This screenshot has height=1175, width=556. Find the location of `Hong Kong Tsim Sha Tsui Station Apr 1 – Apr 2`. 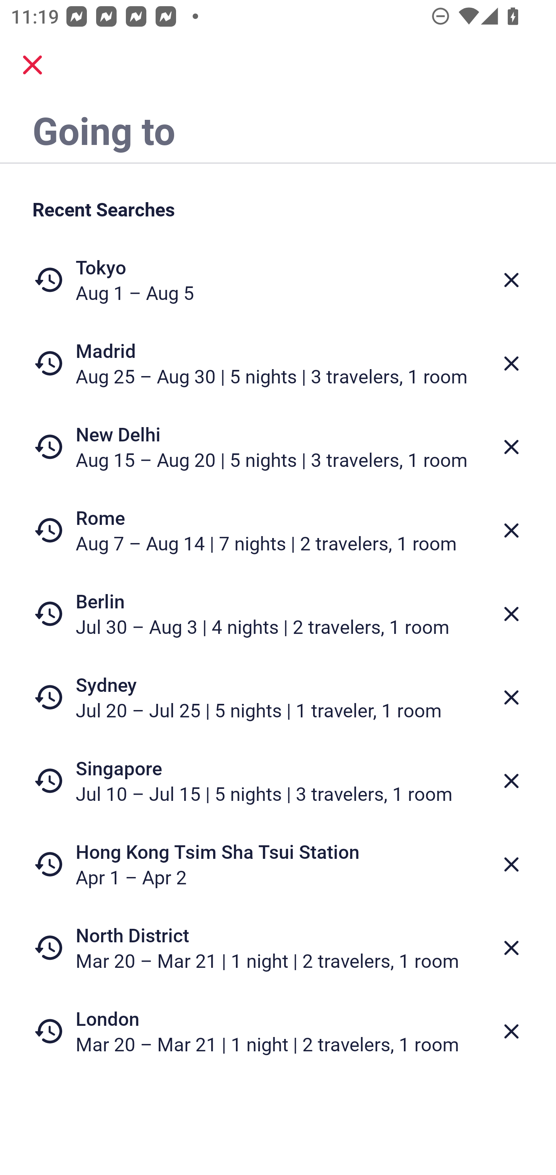

Hong Kong Tsim Sha Tsui Station Apr 1 – Apr 2 is located at coordinates (278, 864).